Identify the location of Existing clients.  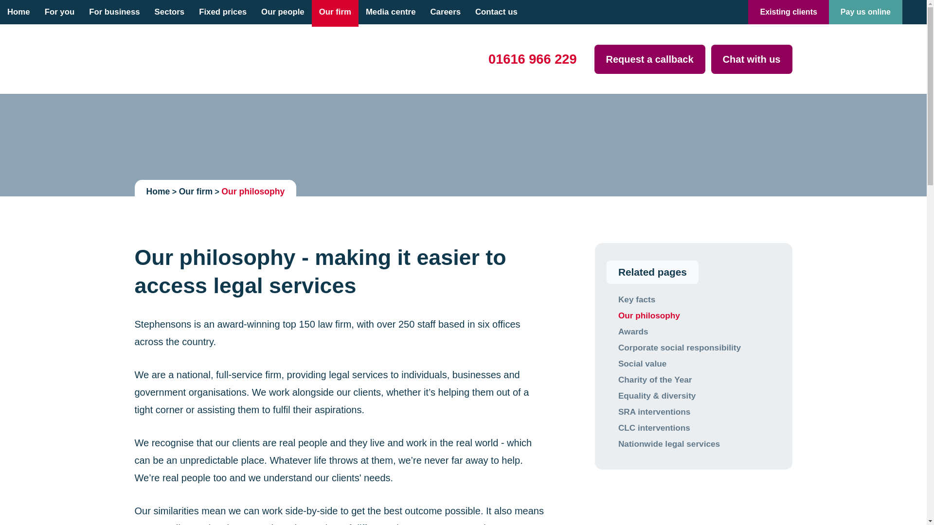
(788, 12).